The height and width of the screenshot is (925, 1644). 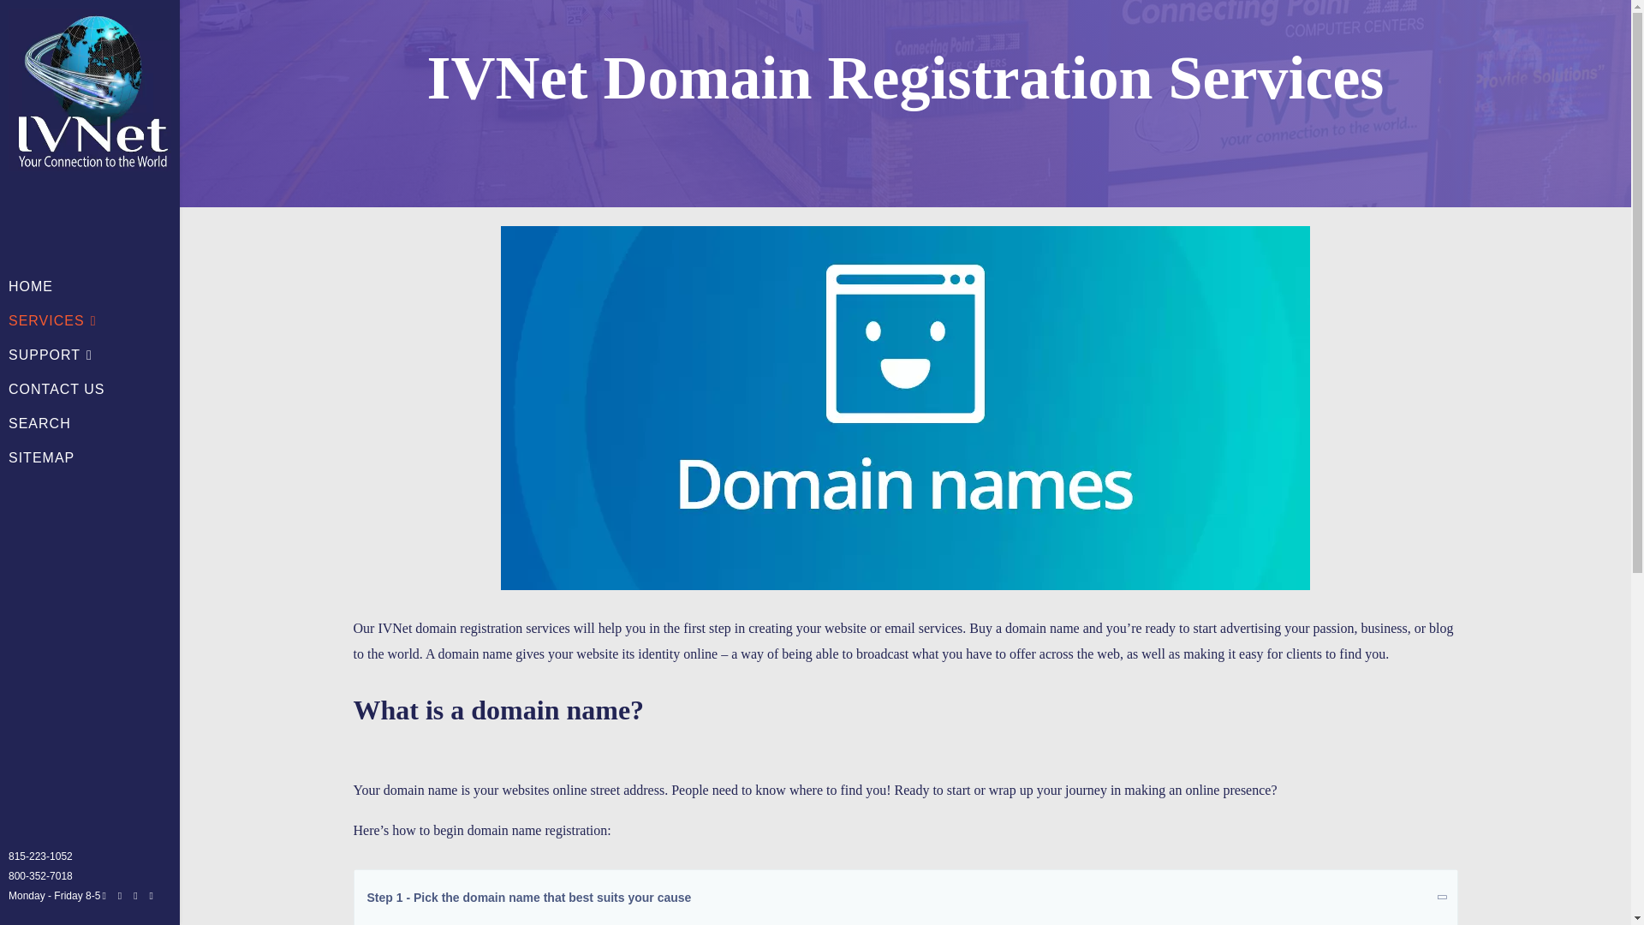 What do you see at coordinates (30, 287) in the screenshot?
I see `HOME` at bounding box center [30, 287].